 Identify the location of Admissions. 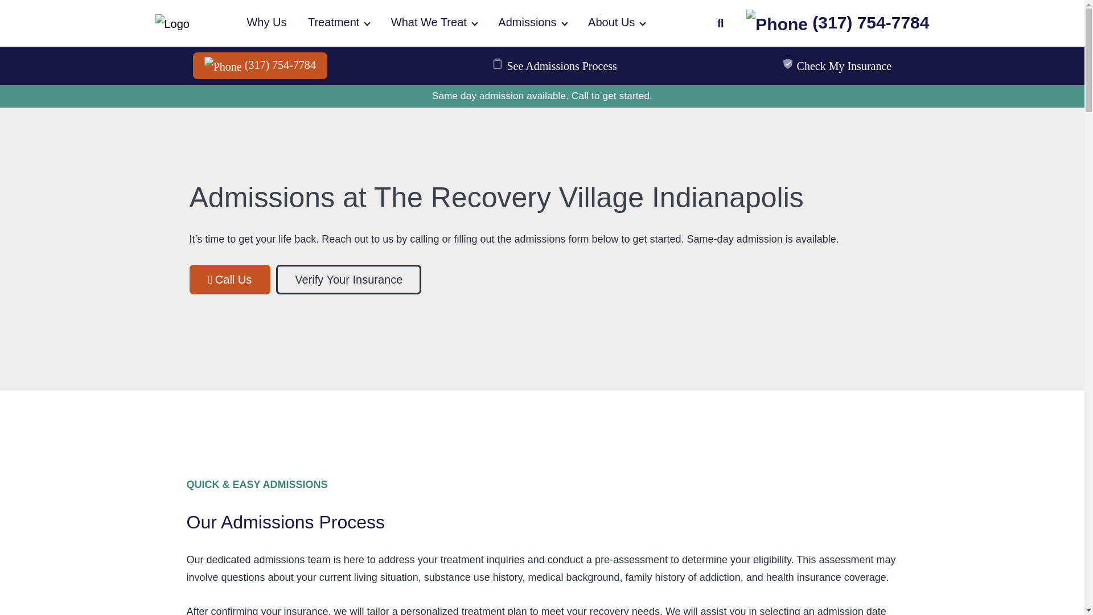
(532, 23).